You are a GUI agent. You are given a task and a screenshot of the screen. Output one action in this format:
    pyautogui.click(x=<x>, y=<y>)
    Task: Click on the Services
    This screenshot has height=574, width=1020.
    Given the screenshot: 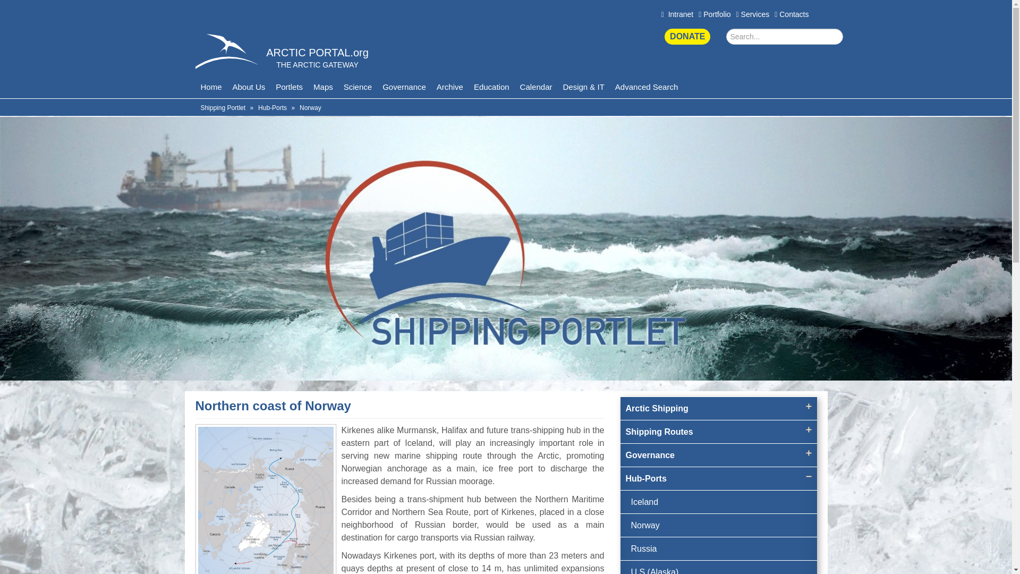 What is the action you would take?
    pyautogui.click(x=753, y=14)
    